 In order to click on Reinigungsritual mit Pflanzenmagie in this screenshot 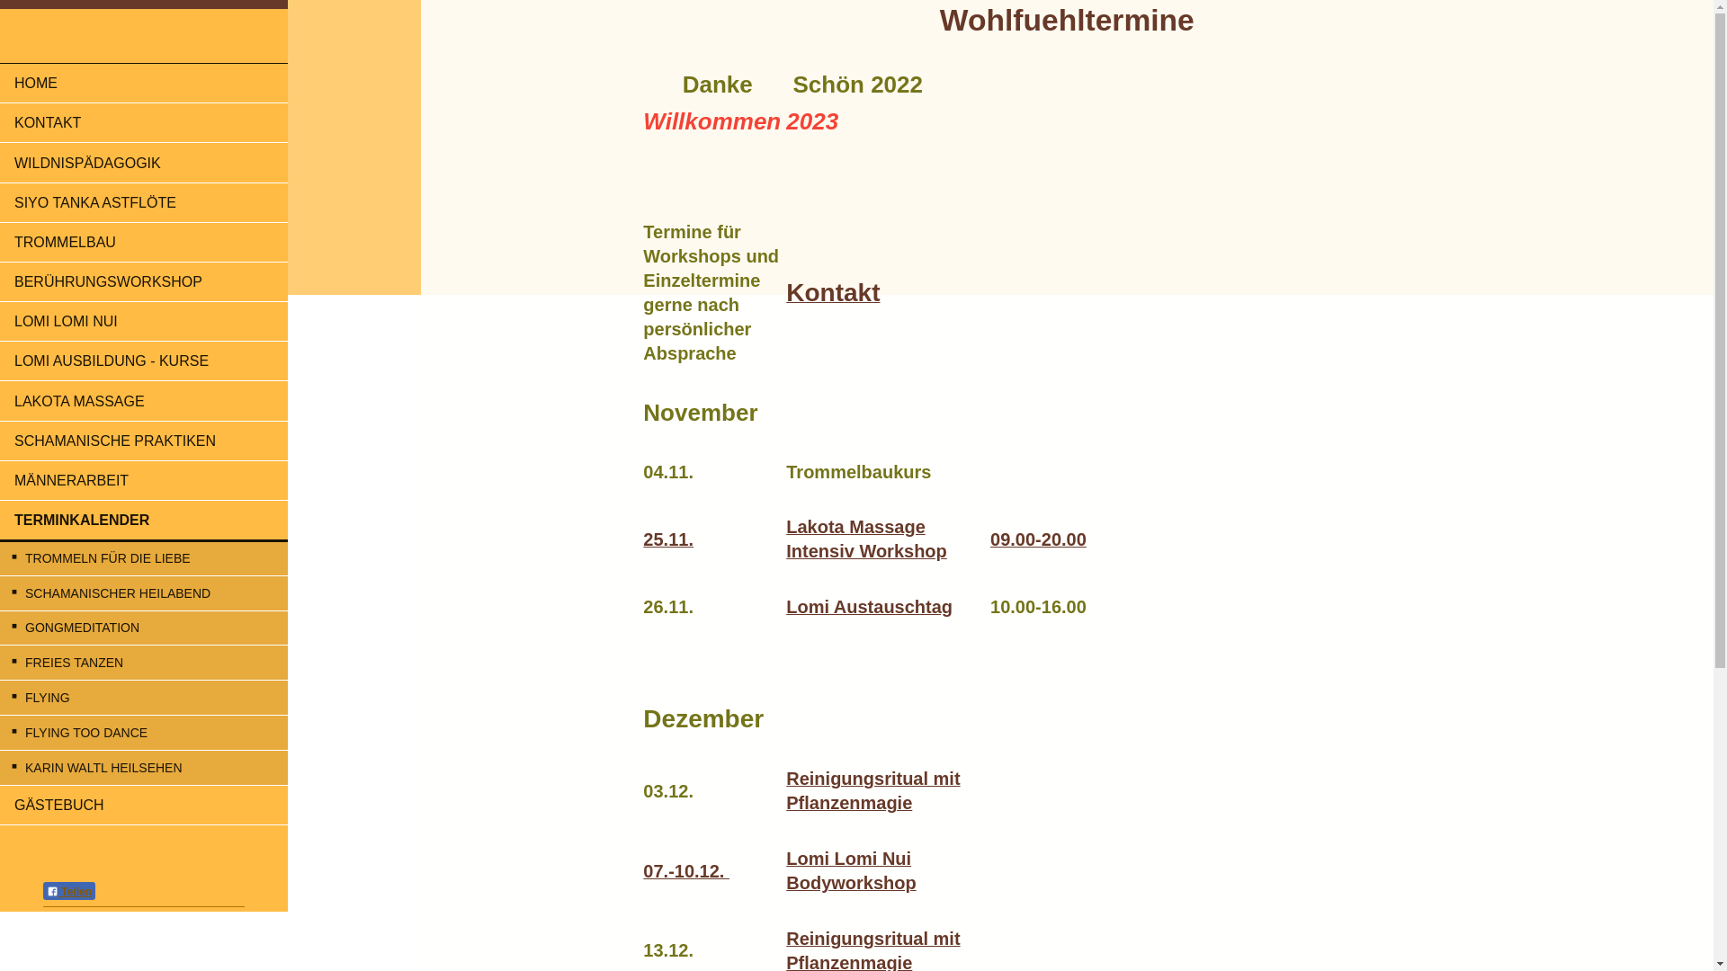, I will do `click(872, 792)`.